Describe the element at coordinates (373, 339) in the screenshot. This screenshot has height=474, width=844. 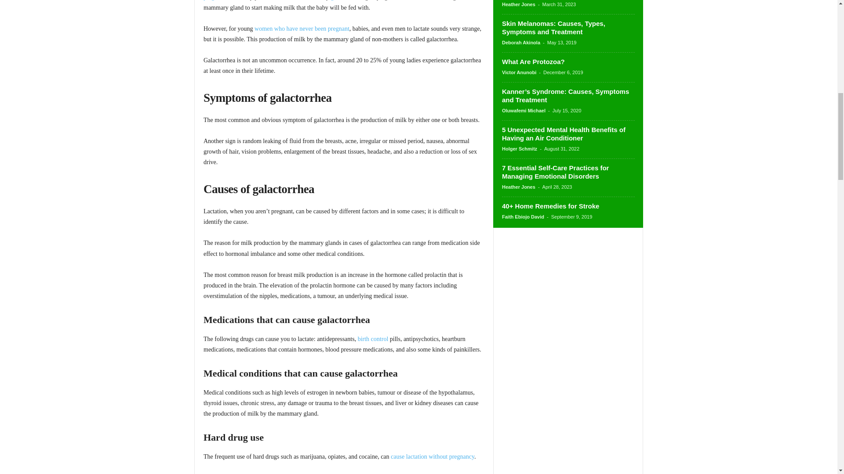
I see `birth control` at that location.